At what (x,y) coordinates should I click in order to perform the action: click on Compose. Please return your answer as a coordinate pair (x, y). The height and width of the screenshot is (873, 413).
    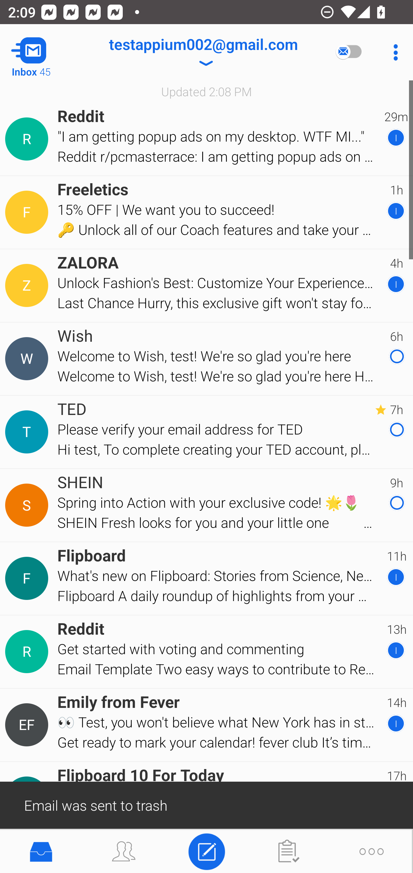
    Looking at the image, I should click on (206, 851).